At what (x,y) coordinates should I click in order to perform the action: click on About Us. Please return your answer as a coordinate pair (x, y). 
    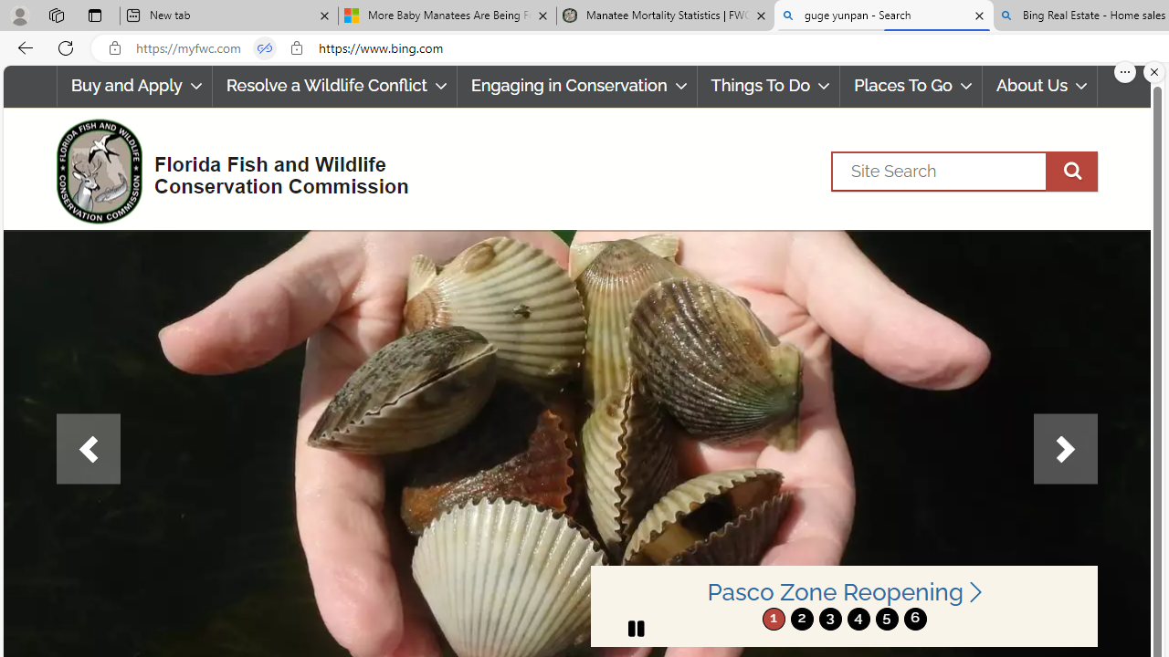
    Looking at the image, I should click on (1039, 86).